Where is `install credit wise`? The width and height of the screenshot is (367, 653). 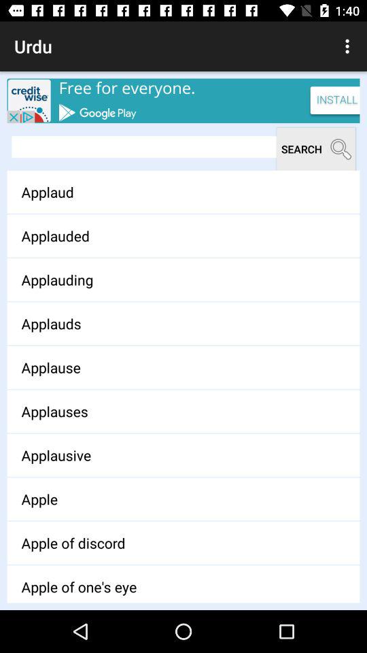
install credit wise is located at coordinates (183, 101).